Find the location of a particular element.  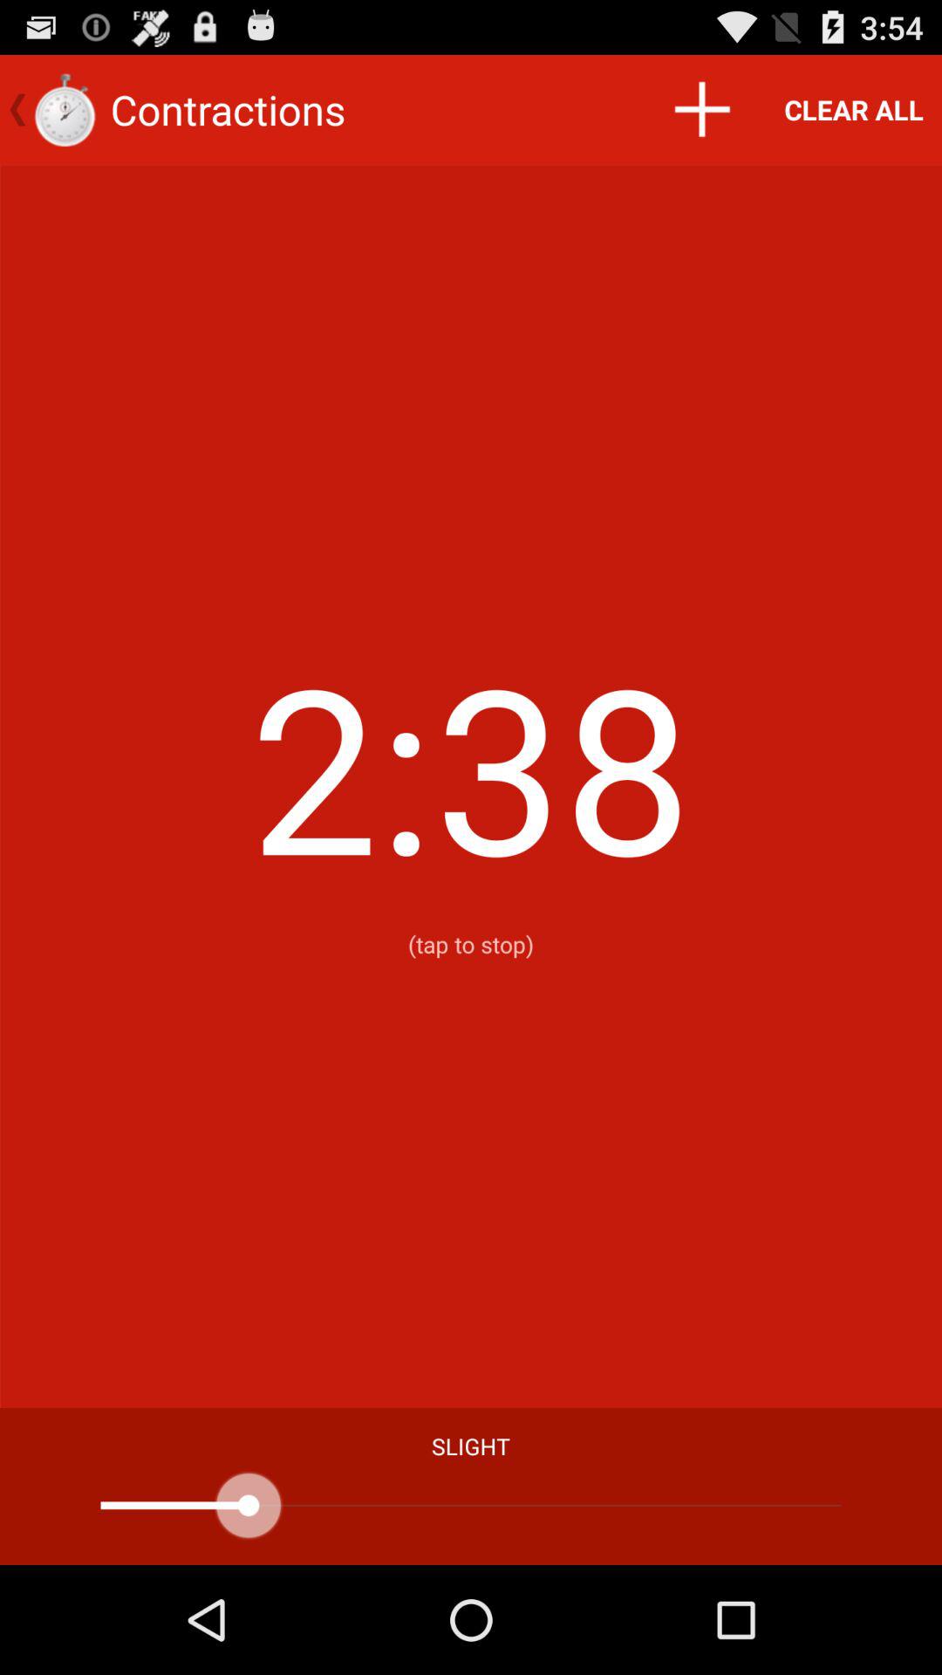

turn off the clear all item is located at coordinates (854, 110).